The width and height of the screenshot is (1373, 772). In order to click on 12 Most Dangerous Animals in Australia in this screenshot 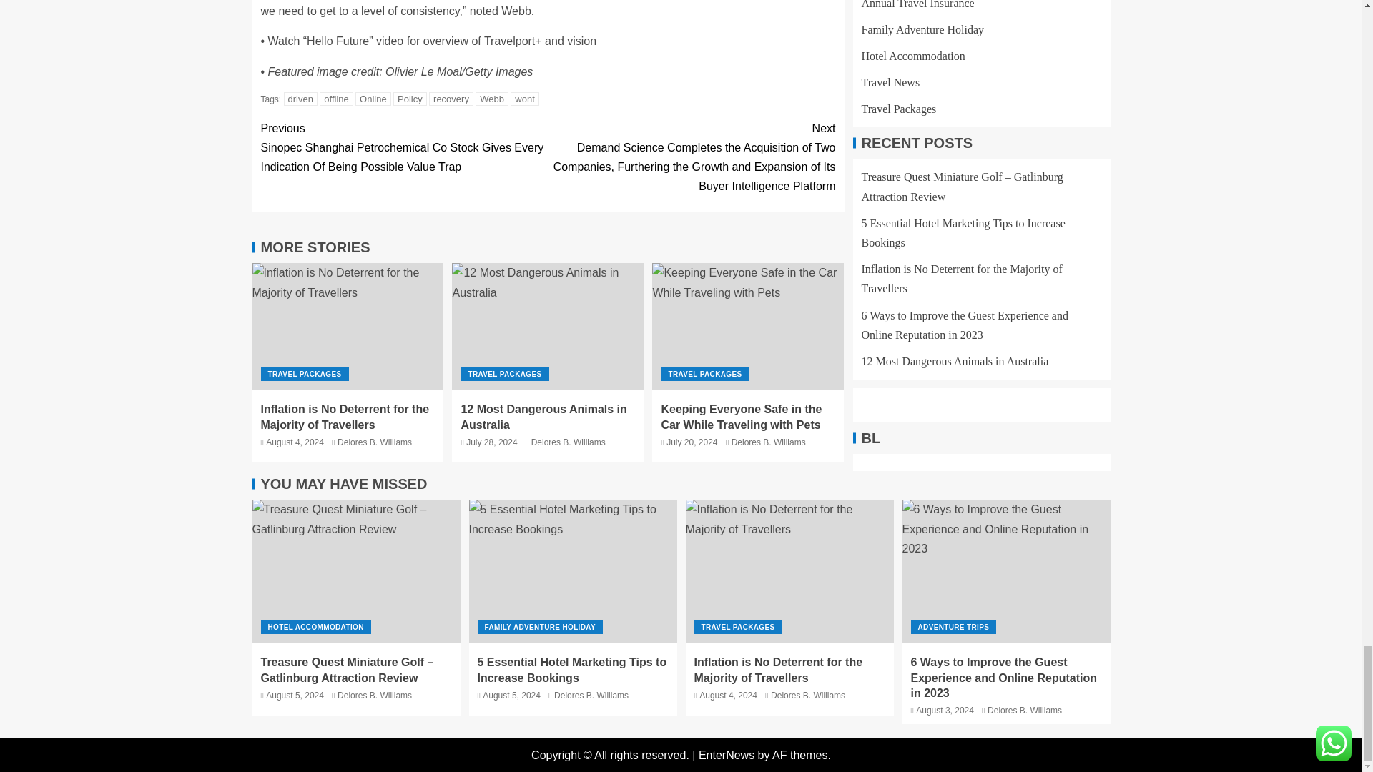, I will do `click(543, 416)`.